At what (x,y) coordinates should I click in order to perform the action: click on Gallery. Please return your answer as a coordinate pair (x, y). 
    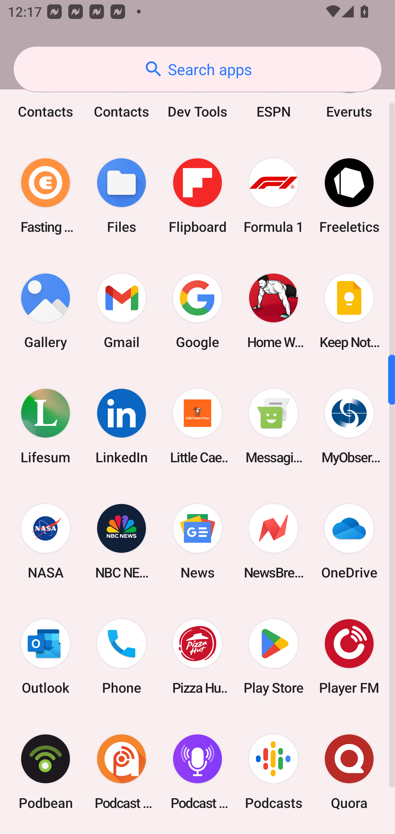
    Looking at the image, I should click on (46, 311).